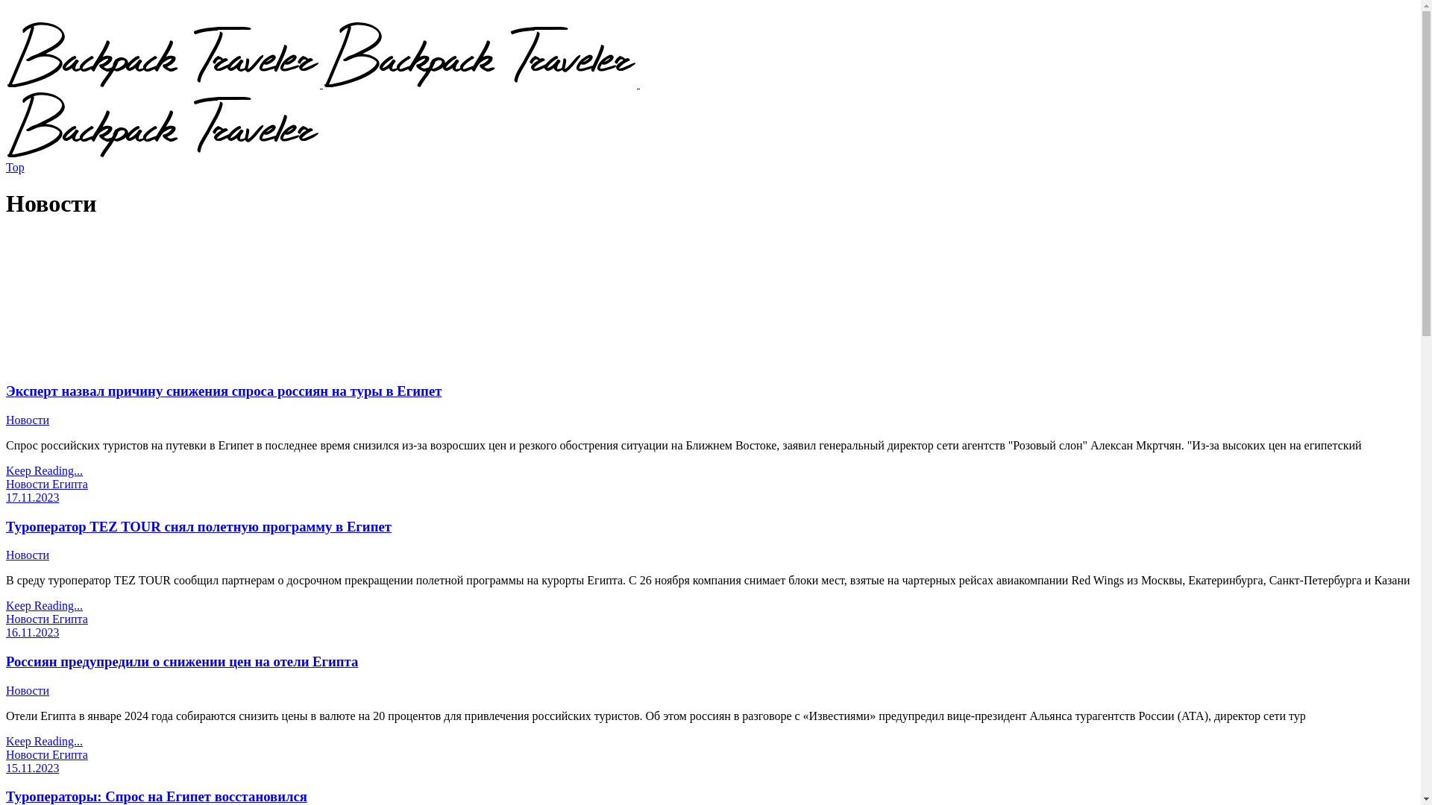  What do you see at coordinates (45, 605) in the screenshot?
I see `Keep Reading...` at bounding box center [45, 605].